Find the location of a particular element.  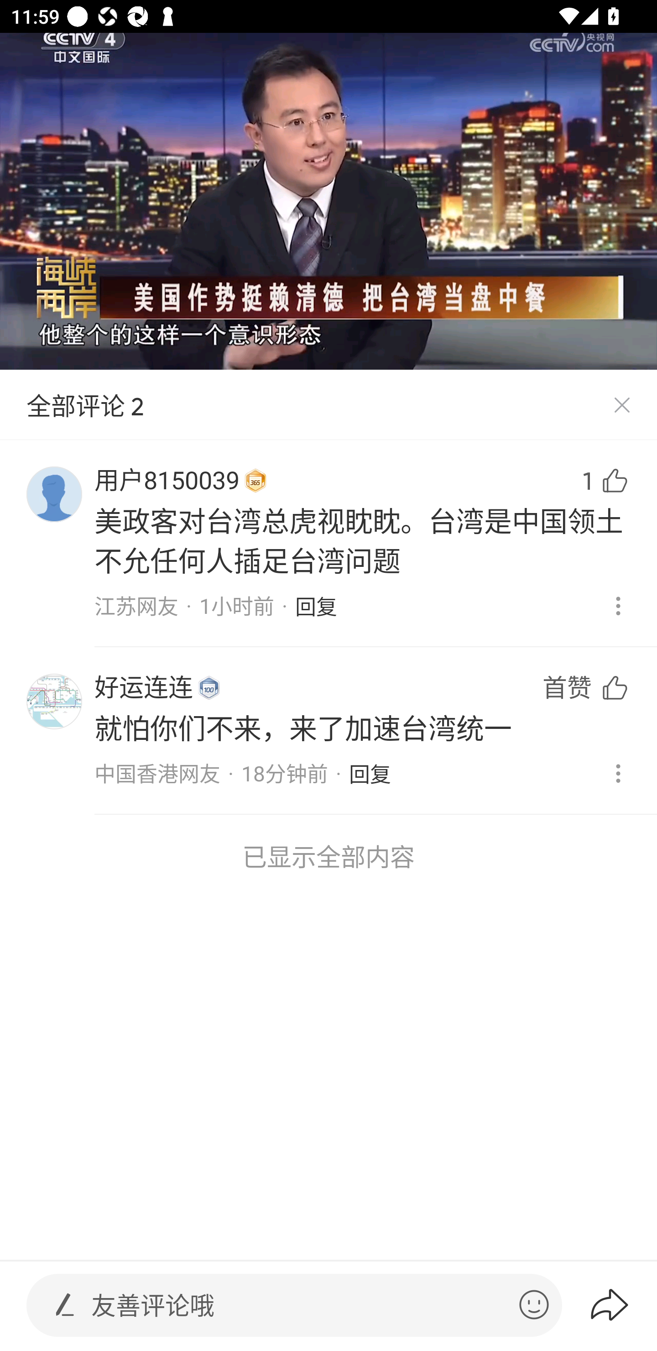

全部评论 2 关闭 is located at coordinates (328, 405).